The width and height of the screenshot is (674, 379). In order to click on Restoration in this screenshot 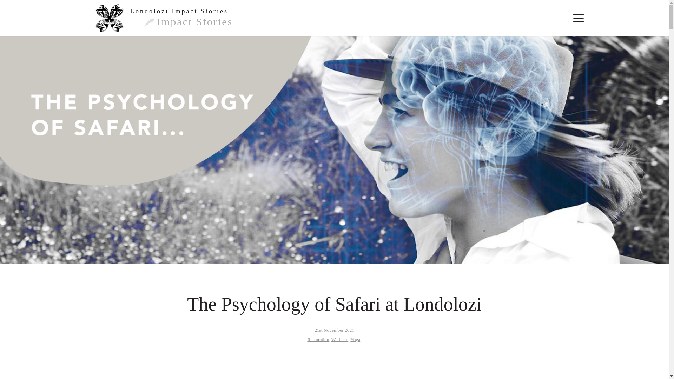, I will do `click(318, 340)`.